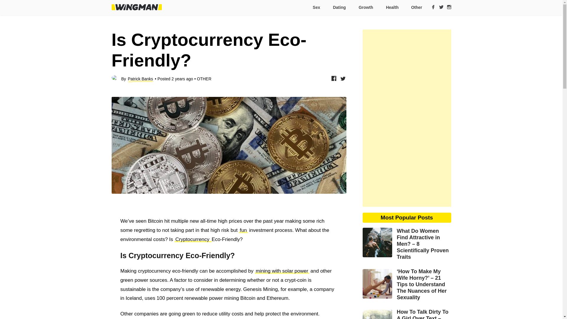 This screenshot has width=567, height=319. What do you see at coordinates (365, 7) in the screenshot?
I see `Growth` at bounding box center [365, 7].